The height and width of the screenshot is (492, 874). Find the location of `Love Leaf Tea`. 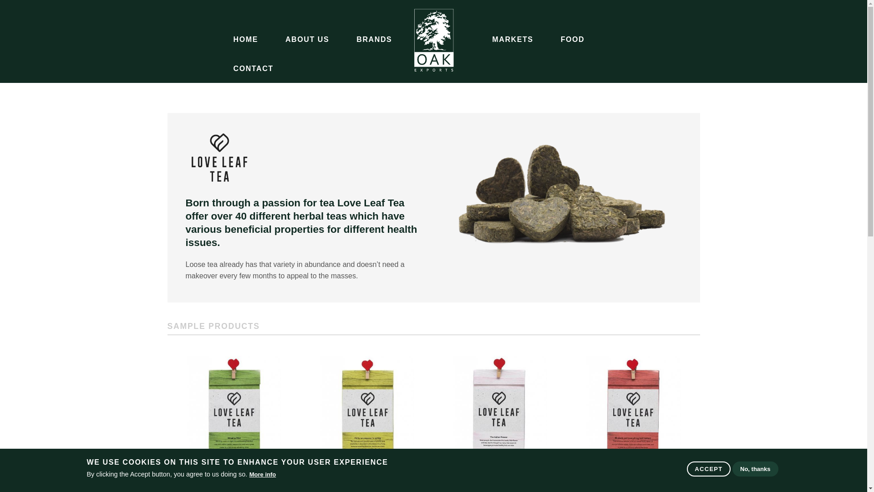

Love Leaf Tea is located at coordinates (219, 159).